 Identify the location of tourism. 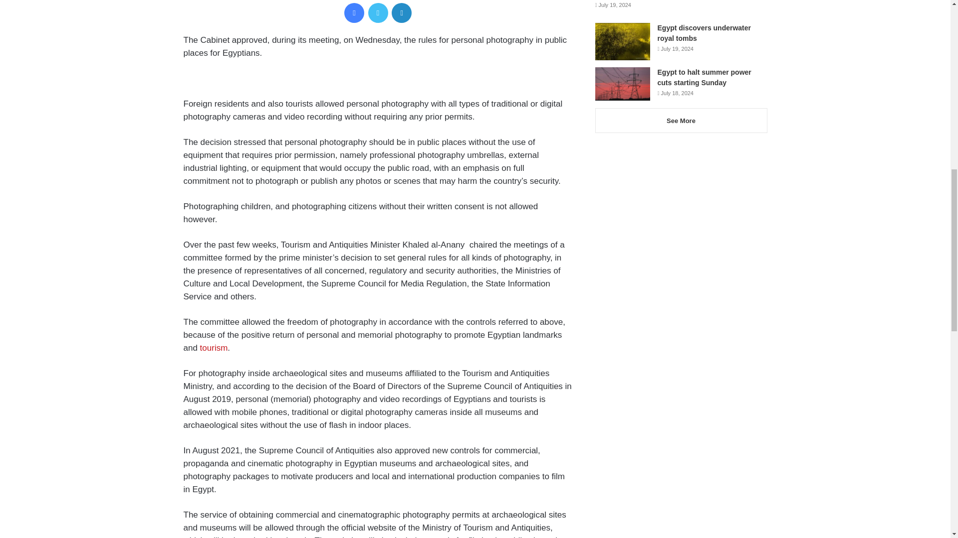
(214, 348).